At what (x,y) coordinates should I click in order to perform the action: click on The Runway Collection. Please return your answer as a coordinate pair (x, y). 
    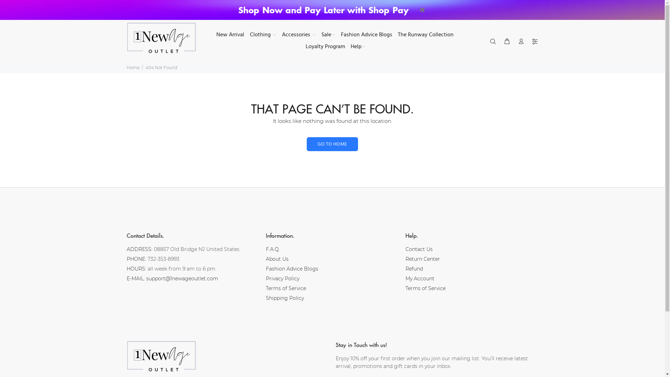
    Looking at the image, I should click on (426, 35).